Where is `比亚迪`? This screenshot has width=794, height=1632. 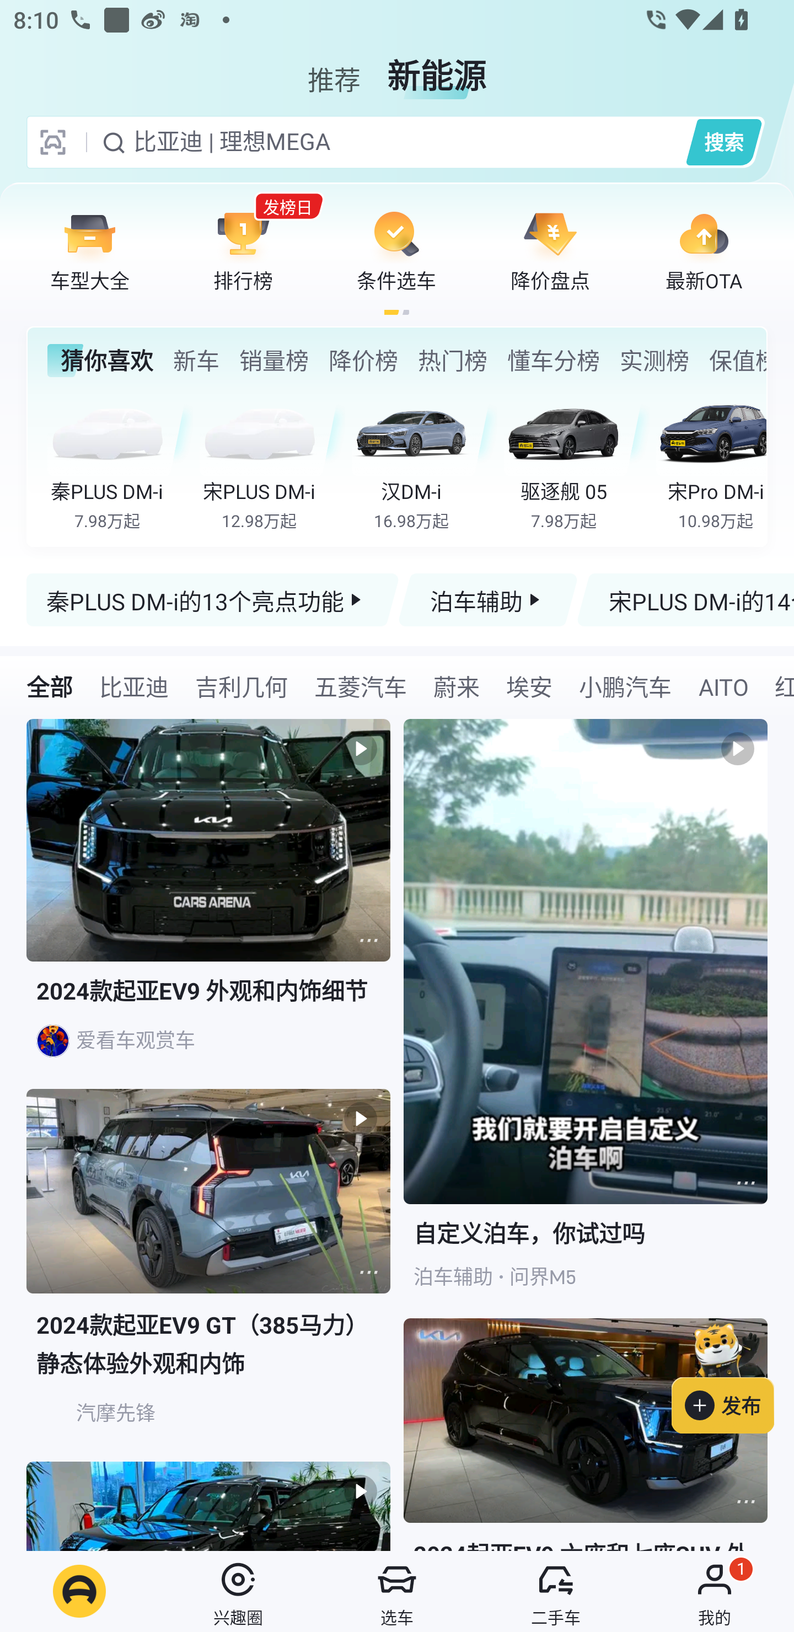 比亚迪 is located at coordinates (133, 686).